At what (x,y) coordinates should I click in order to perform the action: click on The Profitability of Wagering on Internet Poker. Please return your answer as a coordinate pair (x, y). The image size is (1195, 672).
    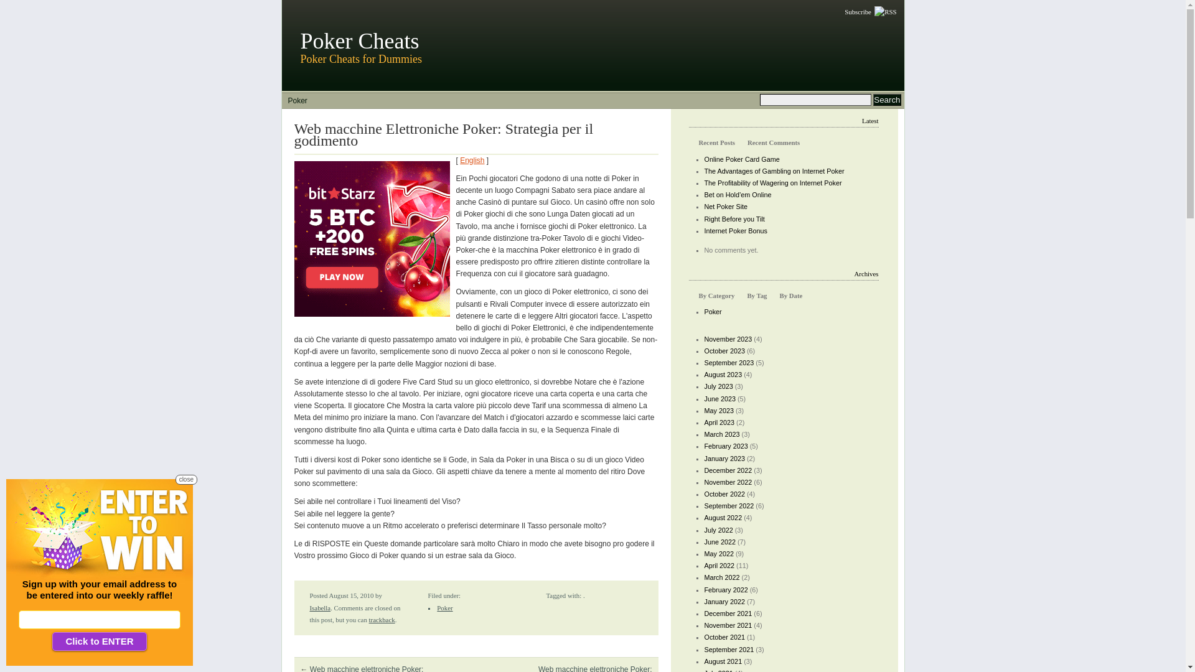
    Looking at the image, I should click on (773, 183).